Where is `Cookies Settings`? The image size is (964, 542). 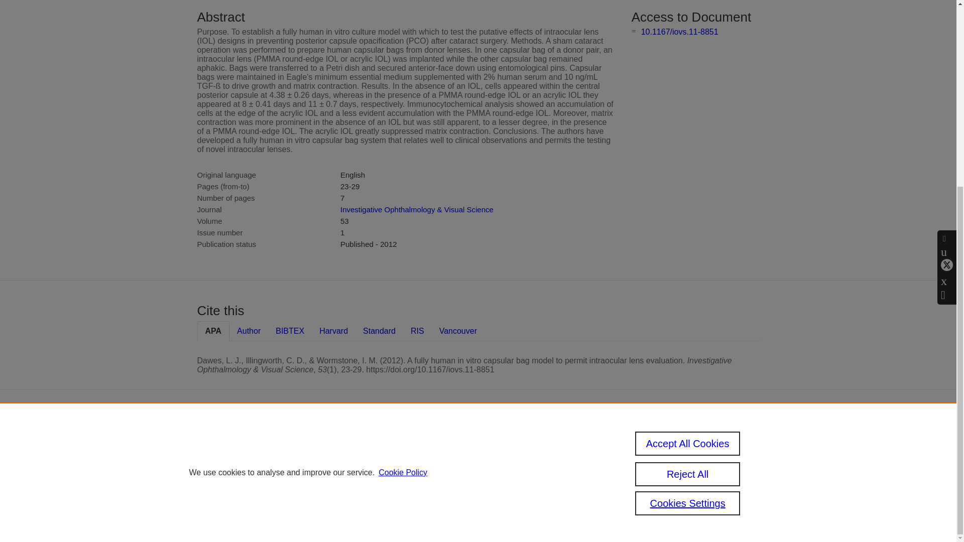 Cookies Settings is located at coordinates (392, 503).